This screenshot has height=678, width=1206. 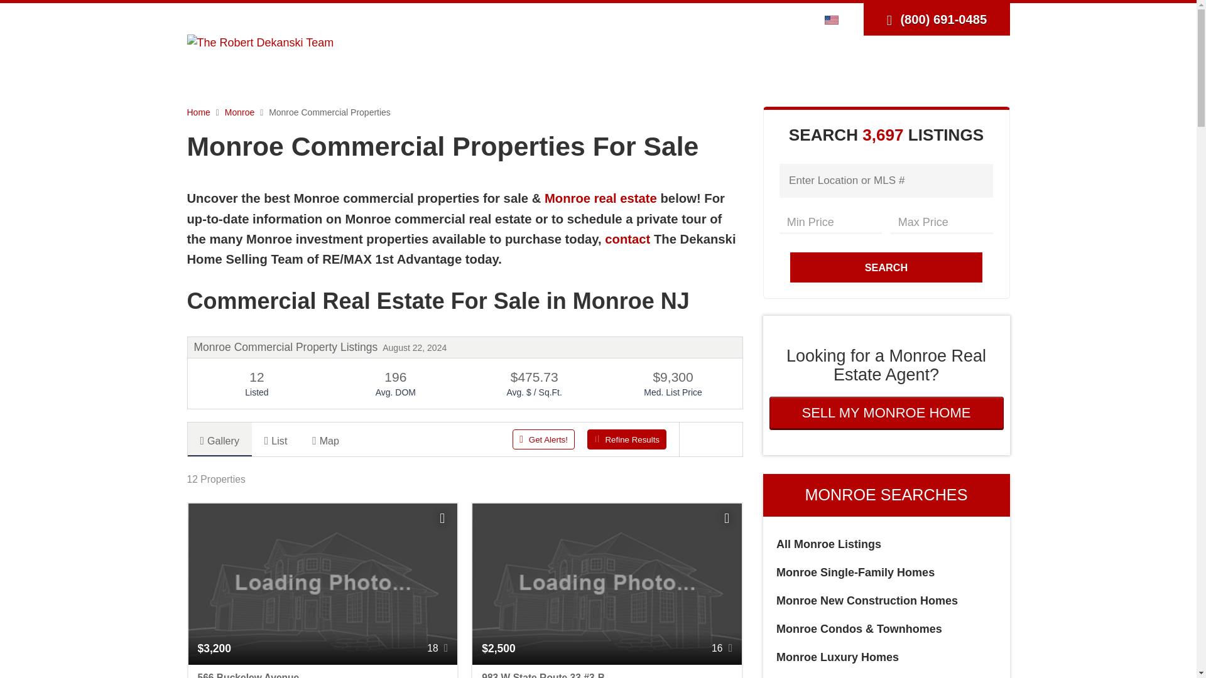 I want to click on BUYERS, so click(x=622, y=64).